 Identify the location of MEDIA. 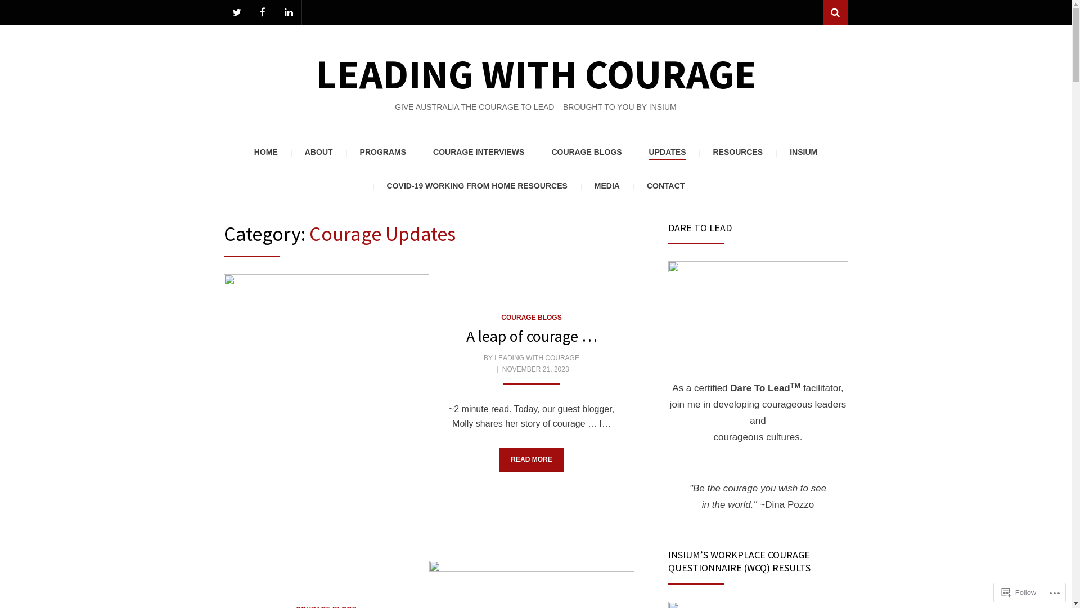
(607, 187).